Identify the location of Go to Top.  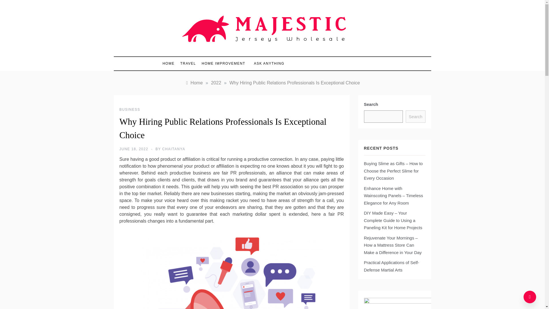
(530, 297).